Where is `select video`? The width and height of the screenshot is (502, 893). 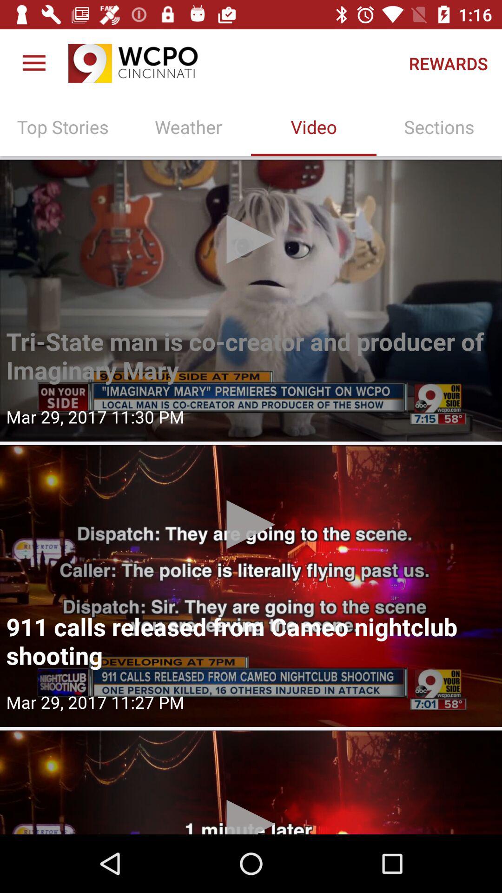 select video is located at coordinates (251, 782).